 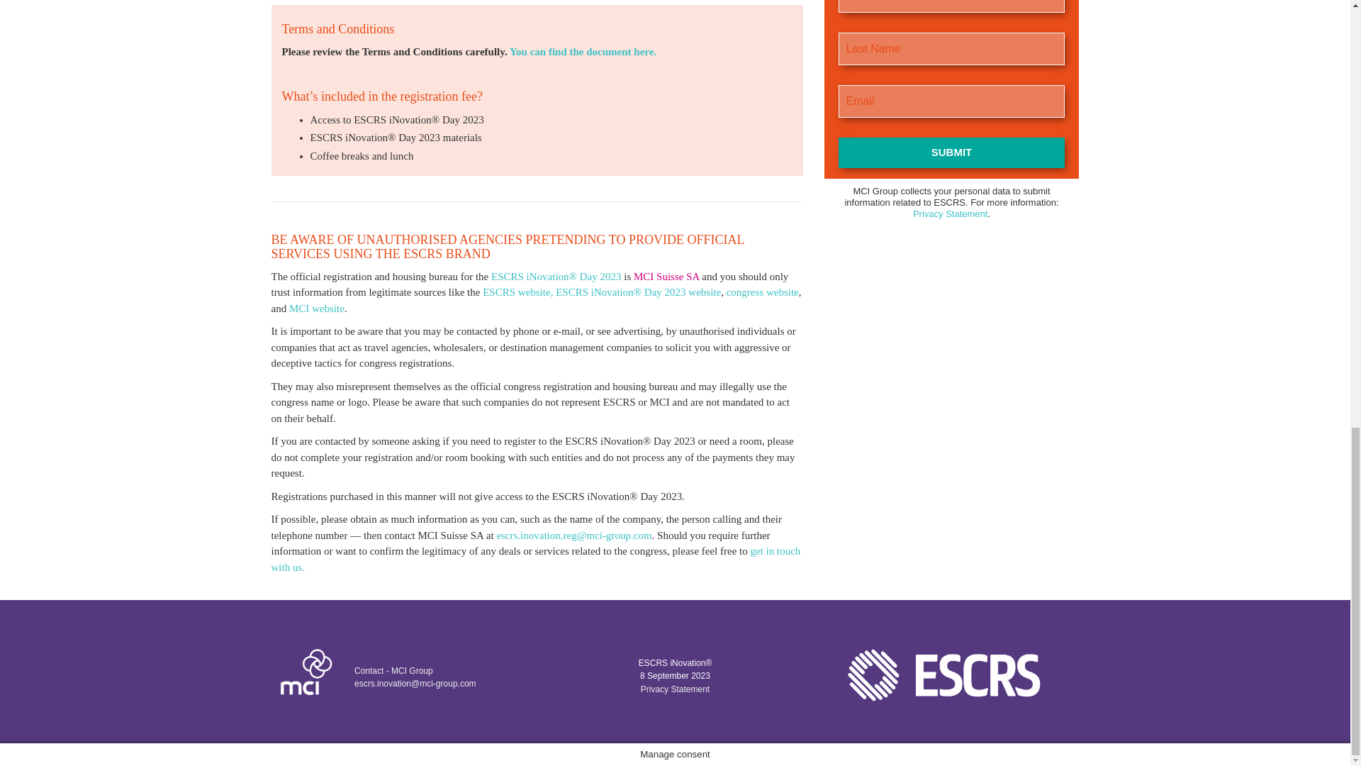 What do you see at coordinates (951, 152) in the screenshot?
I see `Submit` at bounding box center [951, 152].